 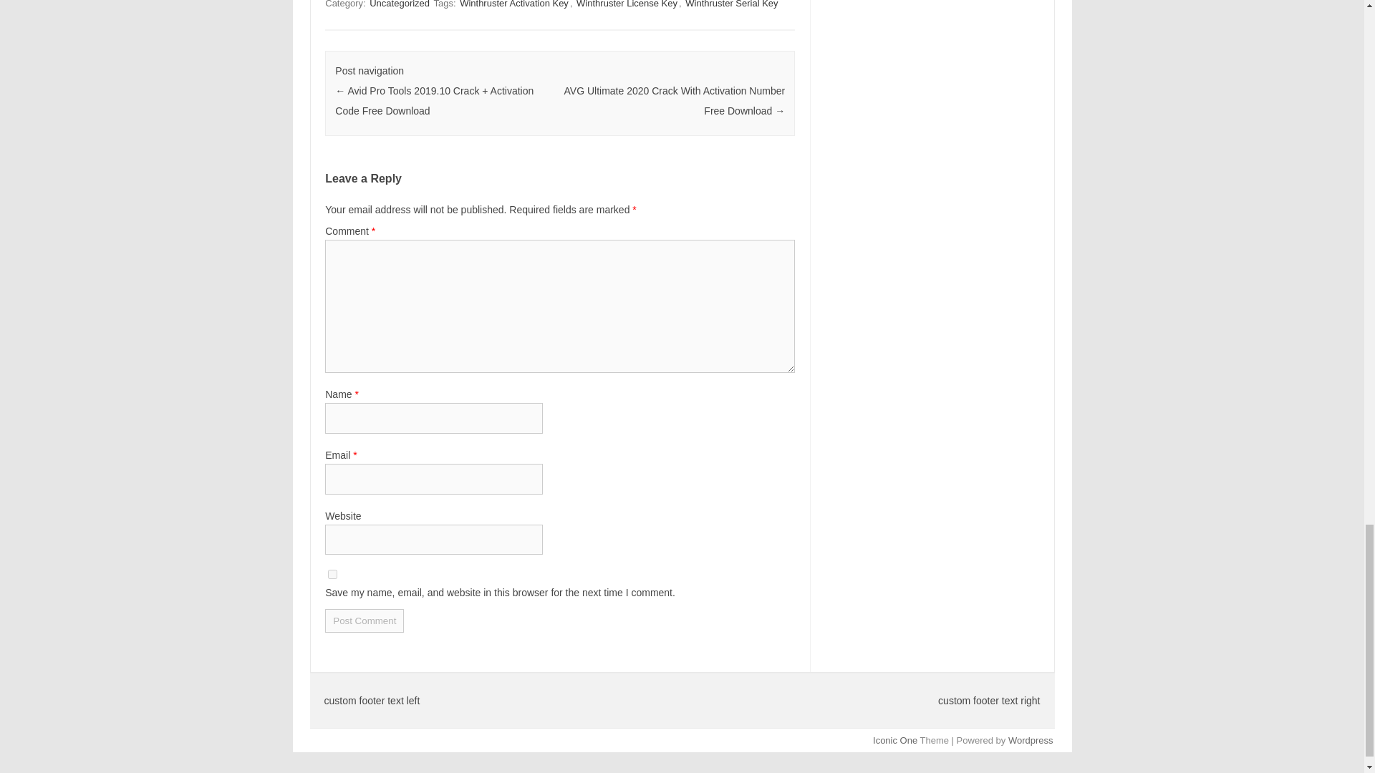 What do you see at coordinates (332, 574) in the screenshot?
I see `yes` at bounding box center [332, 574].